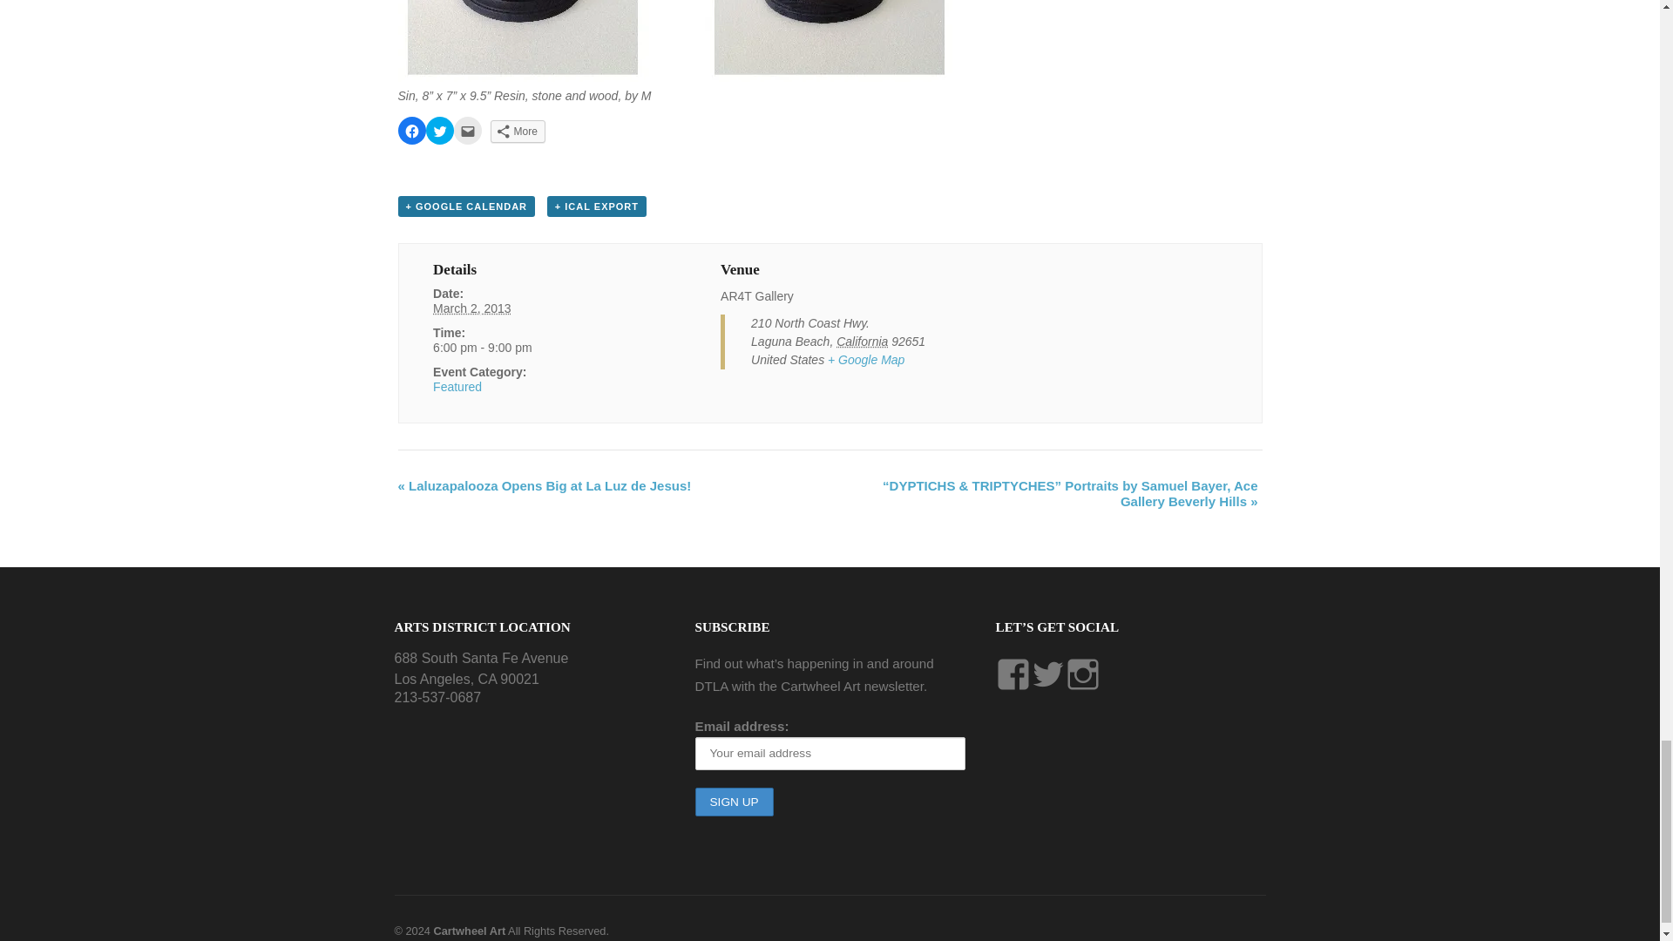  What do you see at coordinates (866, 360) in the screenshot?
I see `Click to view a Google Map` at bounding box center [866, 360].